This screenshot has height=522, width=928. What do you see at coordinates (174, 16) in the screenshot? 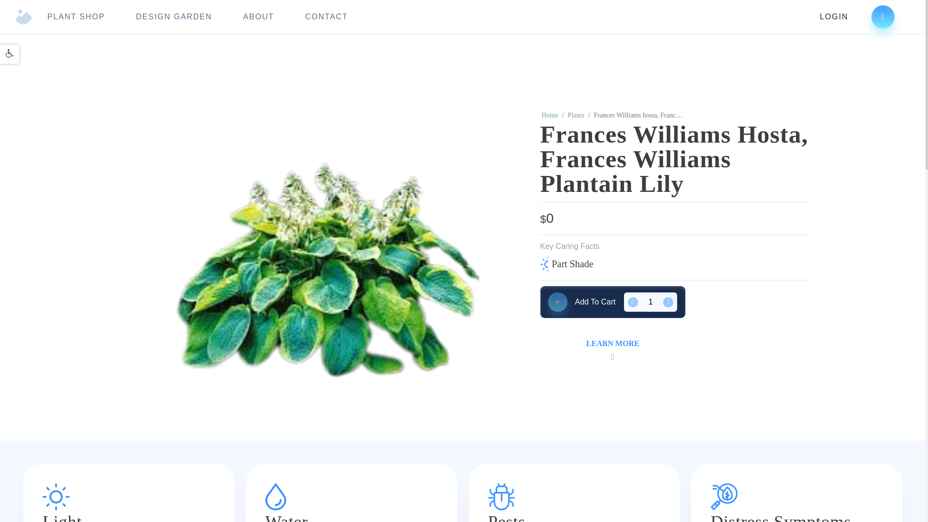
I see `DESIGN GARDEN` at bounding box center [174, 16].